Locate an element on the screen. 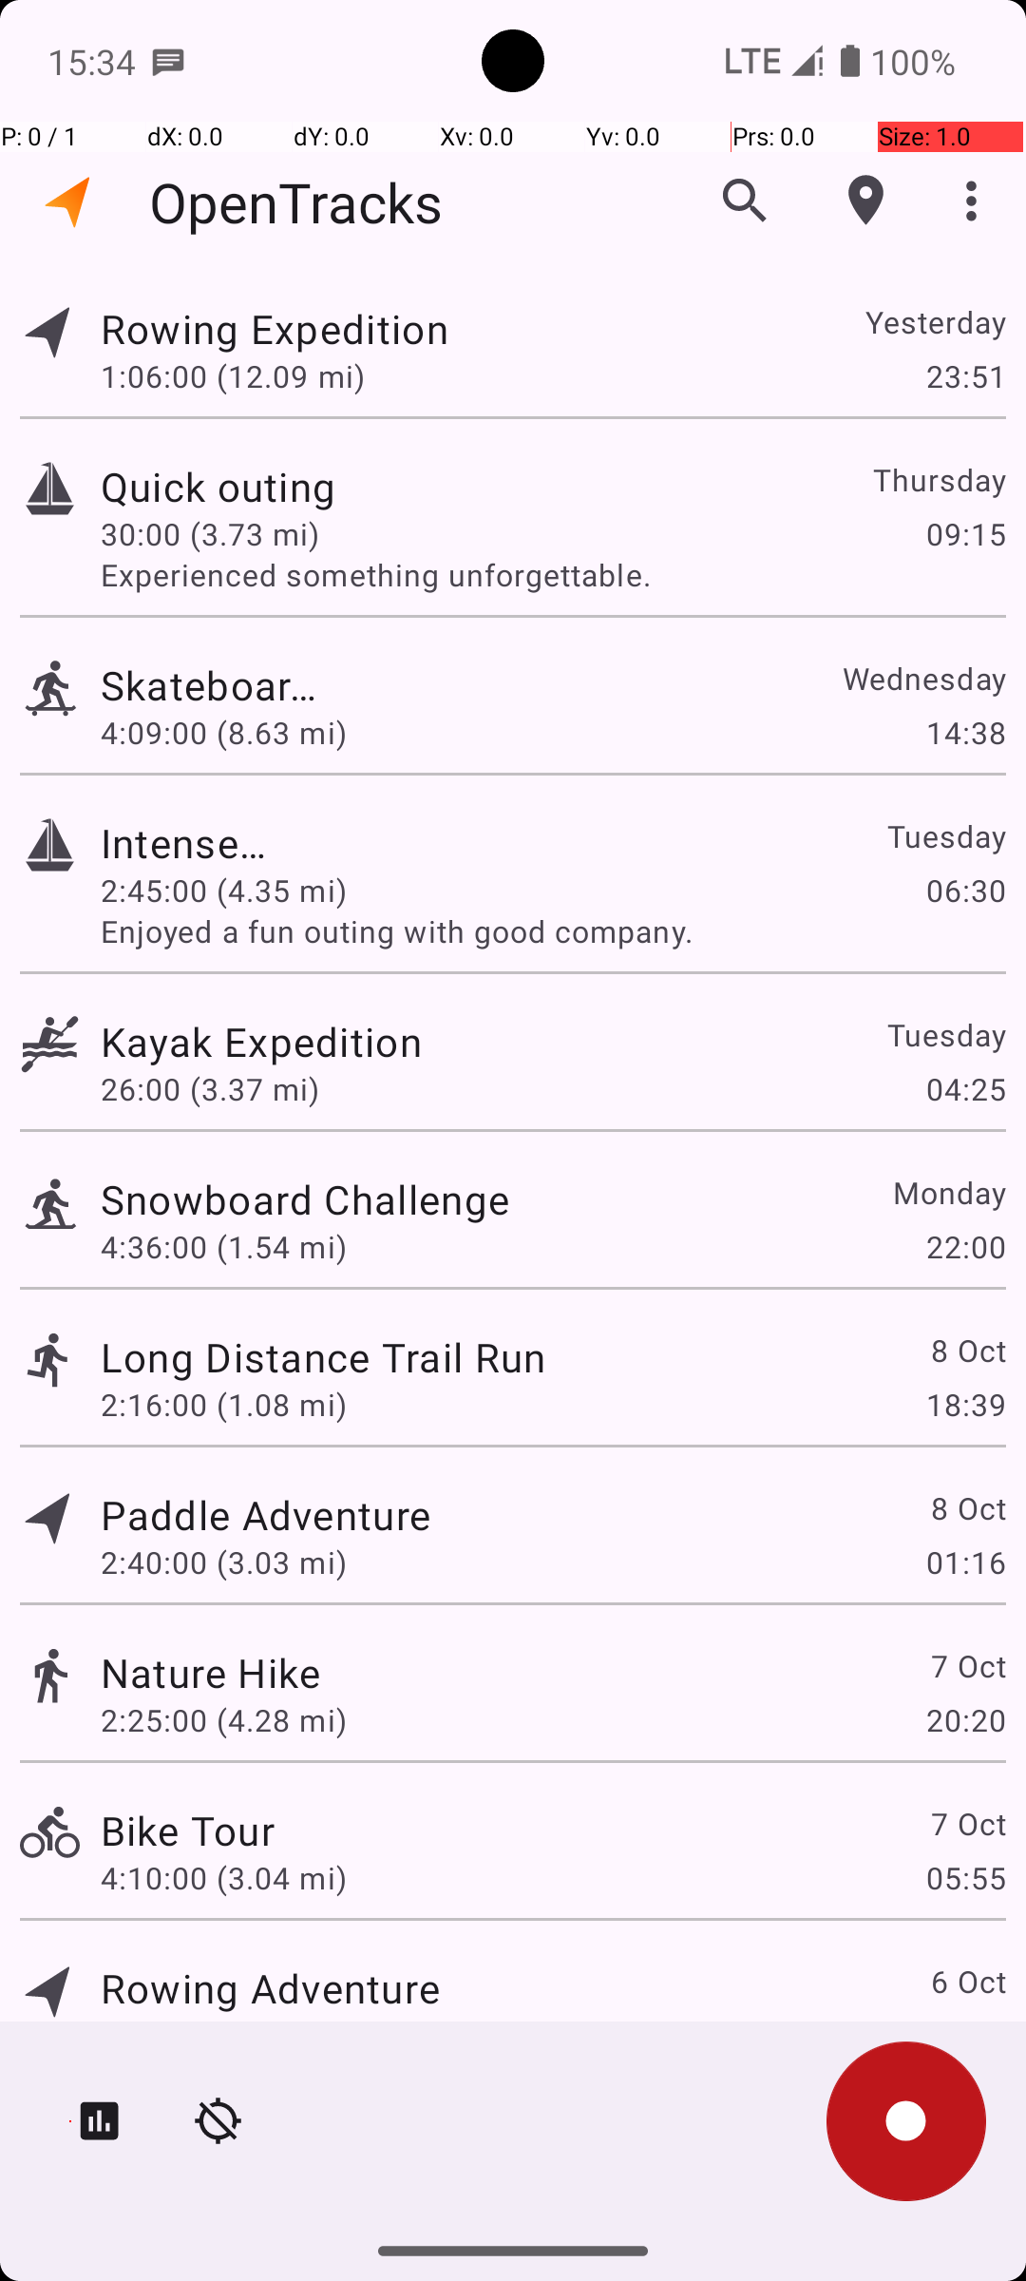 This screenshot has width=1026, height=2281. Experienced something unforgettable. is located at coordinates (553, 574).